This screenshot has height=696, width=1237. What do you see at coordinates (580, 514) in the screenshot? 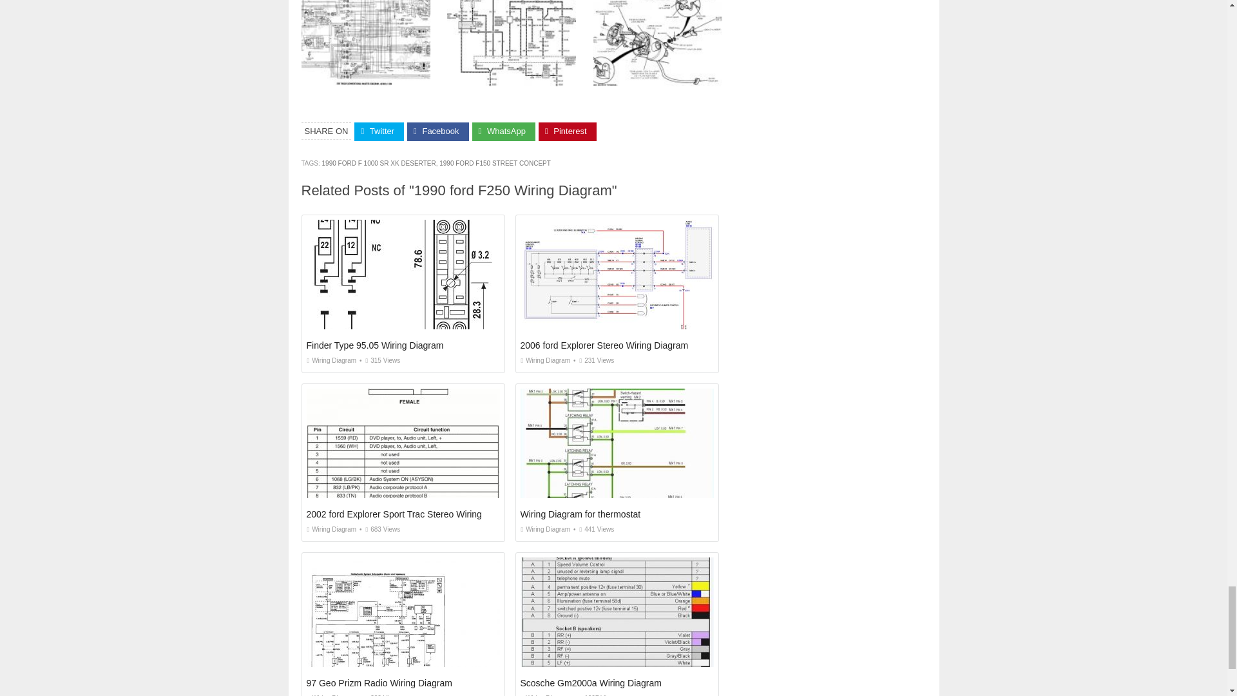
I see `Wiring Diagram for thermostat` at bounding box center [580, 514].